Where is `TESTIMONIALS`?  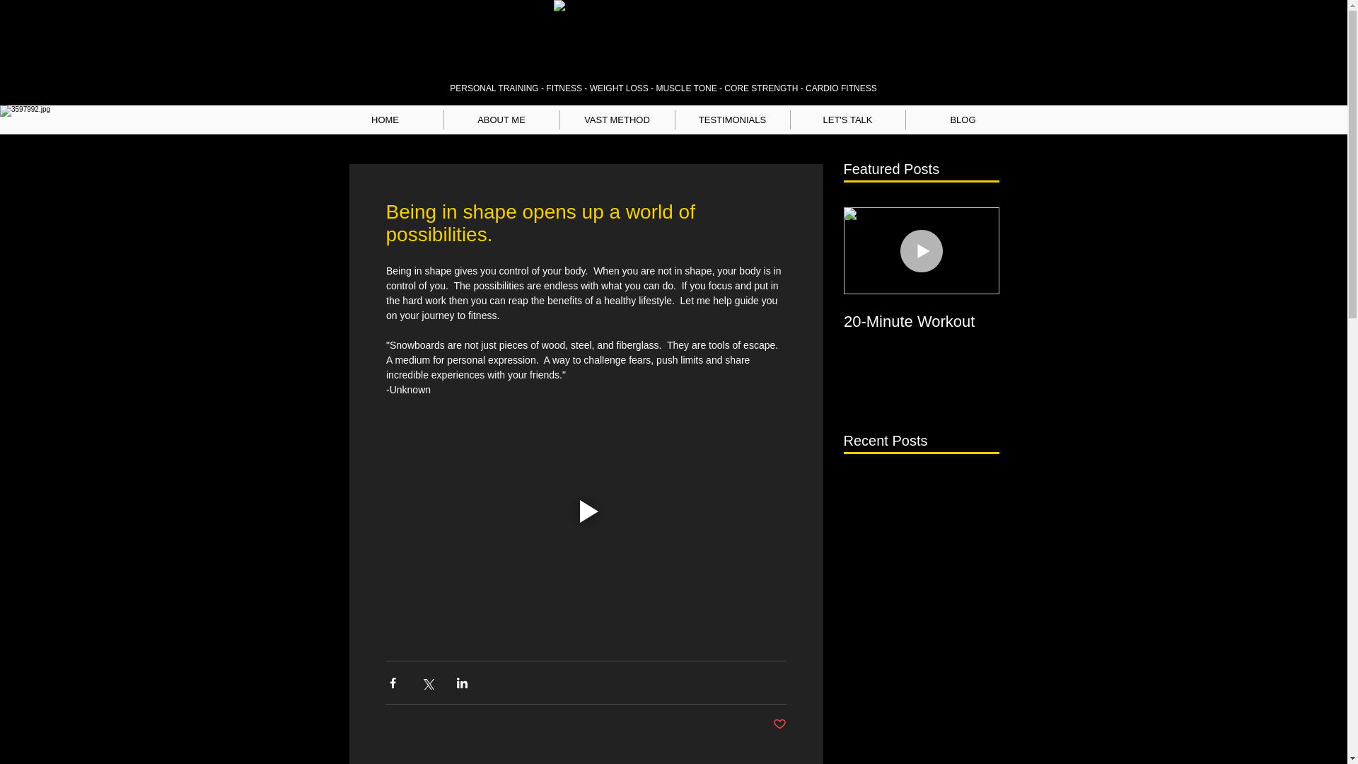
TESTIMONIALS is located at coordinates (731, 119).